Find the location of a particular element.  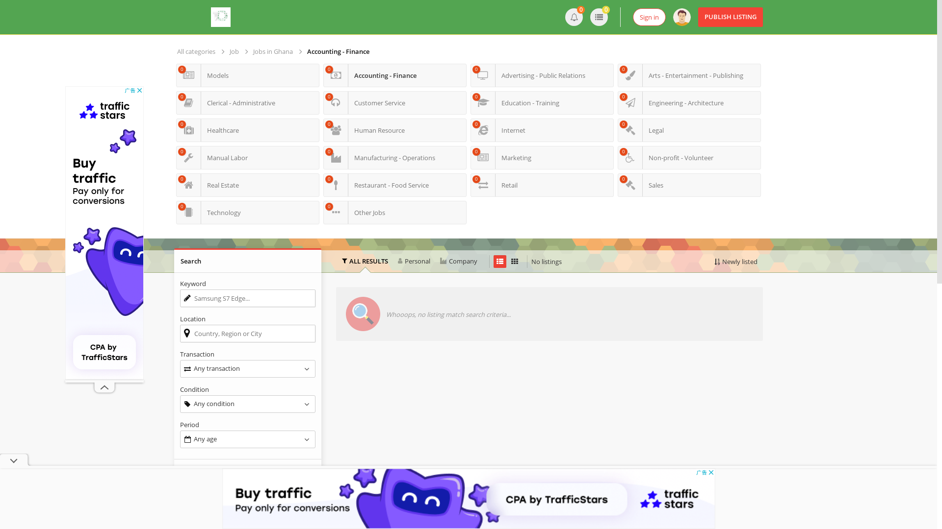

Sign in is located at coordinates (650, 17).